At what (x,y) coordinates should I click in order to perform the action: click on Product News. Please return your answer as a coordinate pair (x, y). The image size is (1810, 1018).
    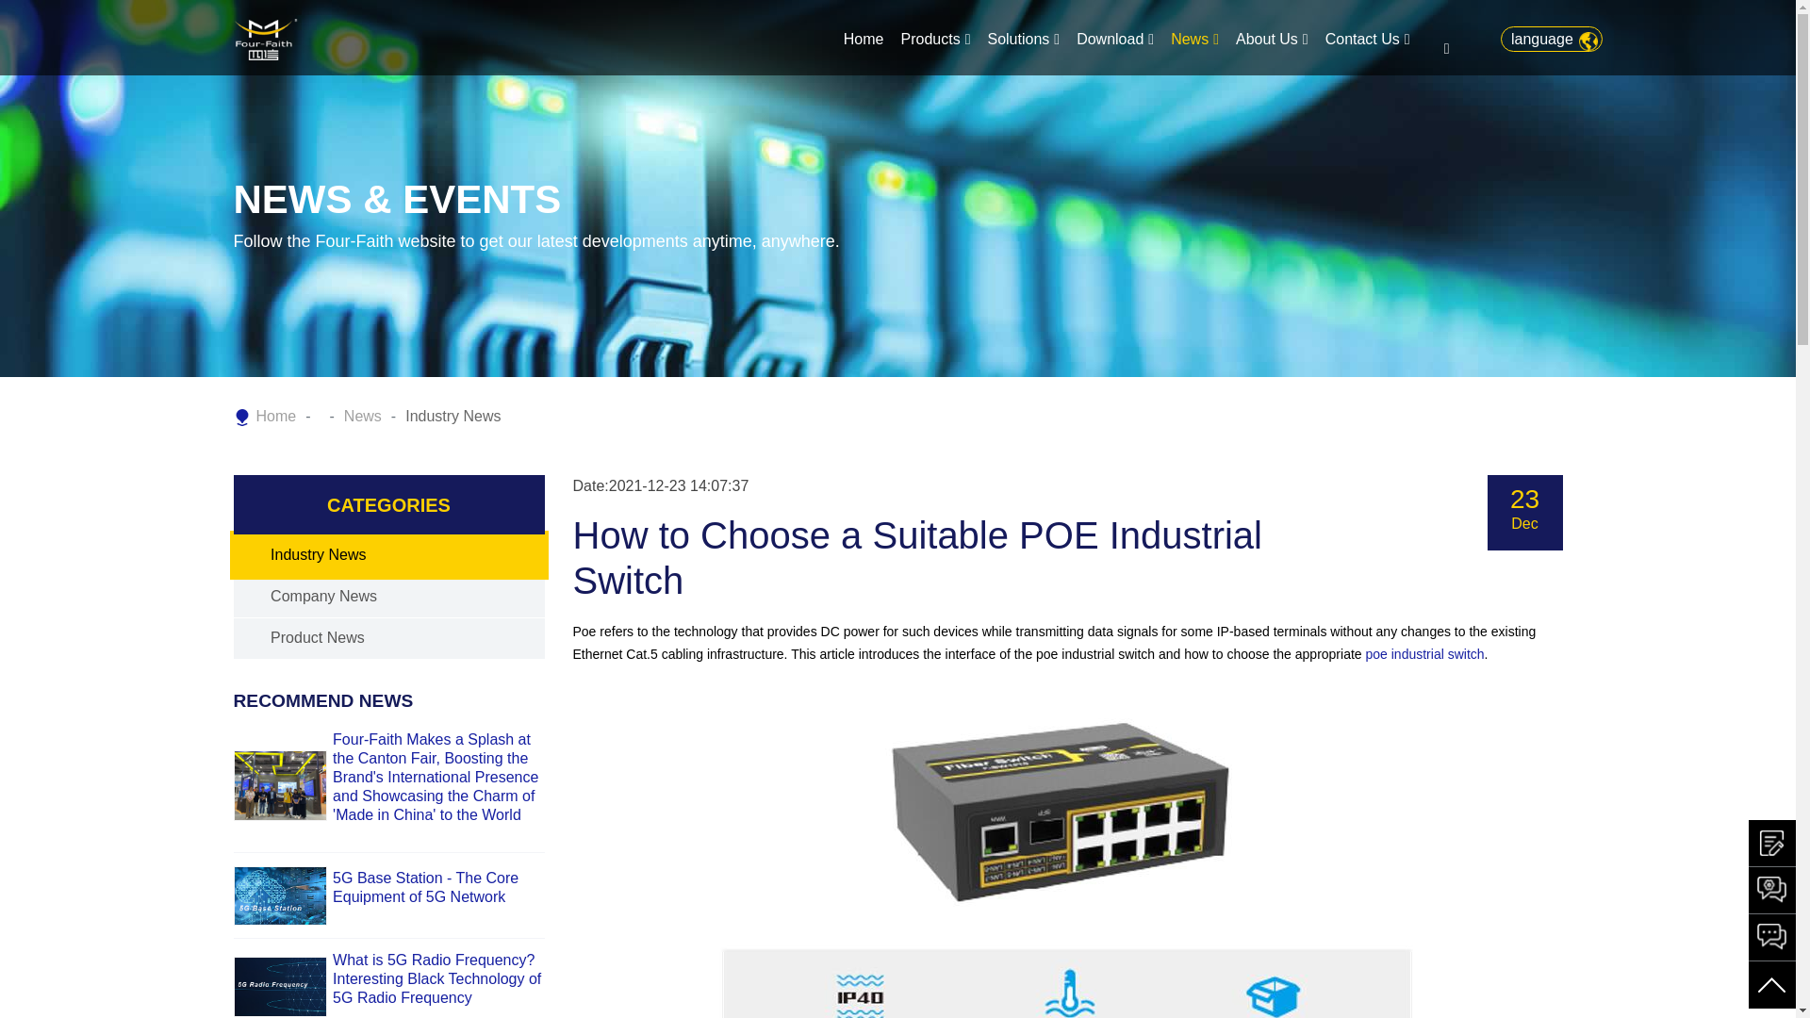
    Looking at the image, I should click on (317, 637).